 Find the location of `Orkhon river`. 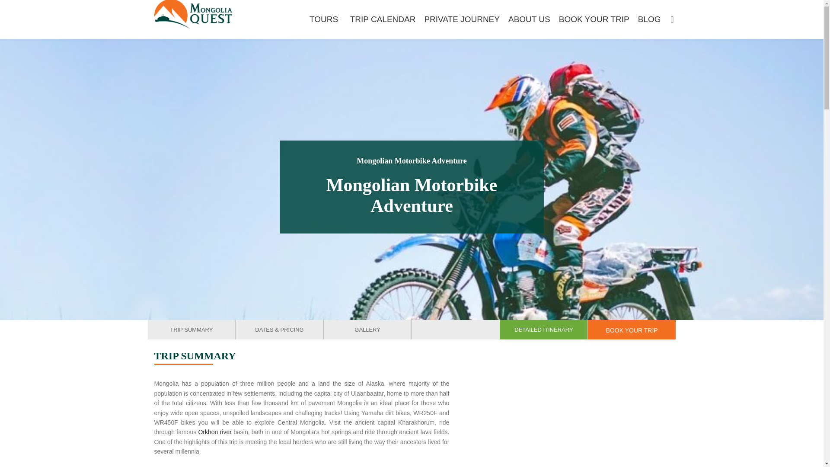

Orkhon river is located at coordinates (214, 432).